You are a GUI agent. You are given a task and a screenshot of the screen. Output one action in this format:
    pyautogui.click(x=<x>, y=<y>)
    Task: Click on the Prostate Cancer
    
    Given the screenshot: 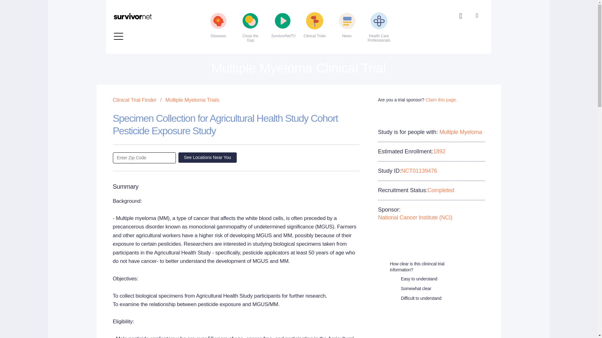 What is the action you would take?
    pyautogui.click(x=273, y=12)
    